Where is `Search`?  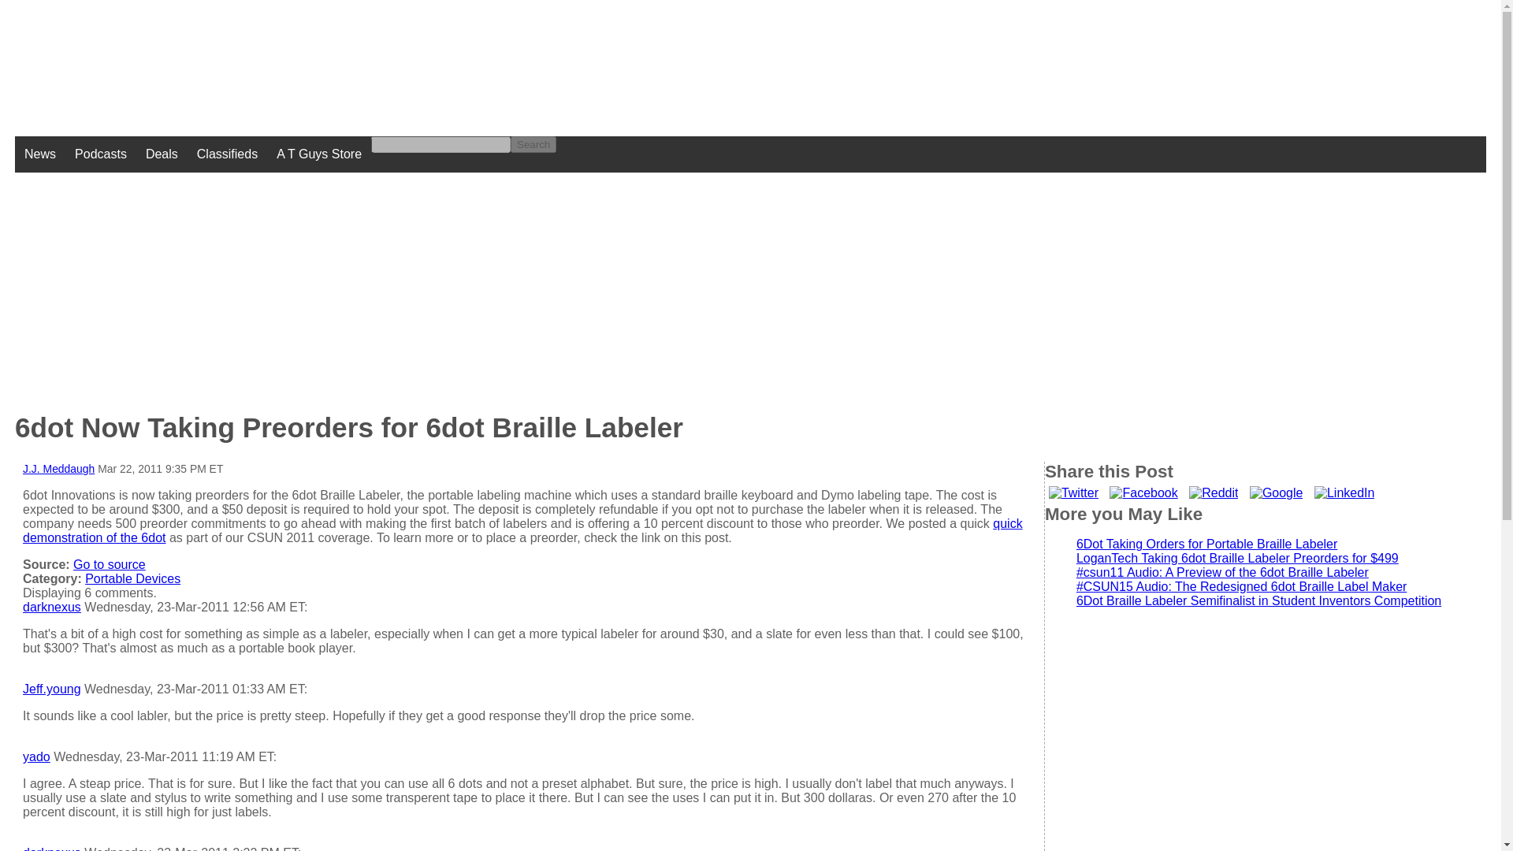 Search is located at coordinates (533, 144).